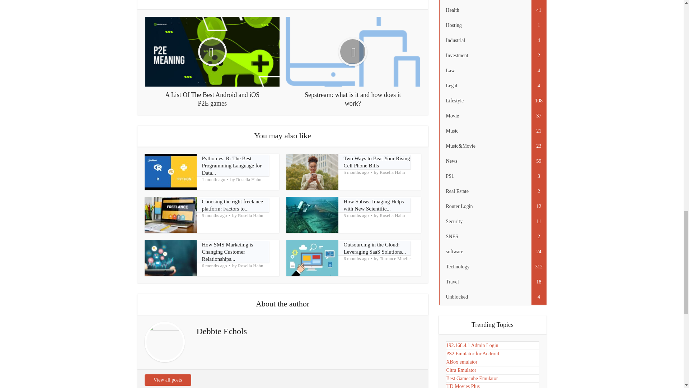 The height and width of the screenshot is (388, 689). Describe the element at coordinates (377, 162) in the screenshot. I see `Two Ways to Beat Your Rising Cell Phone Bills` at that location.